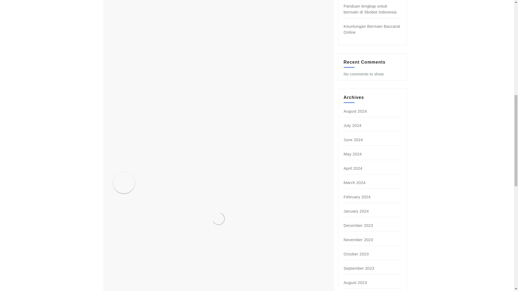 The height and width of the screenshot is (291, 518). What do you see at coordinates (355, 282) in the screenshot?
I see `August 2023` at bounding box center [355, 282].